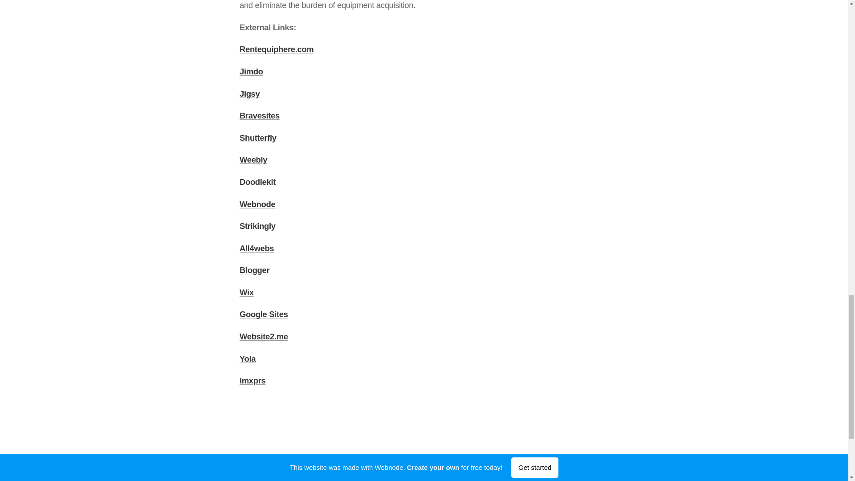  Describe the element at coordinates (251, 71) in the screenshot. I see `Jimdo` at that location.